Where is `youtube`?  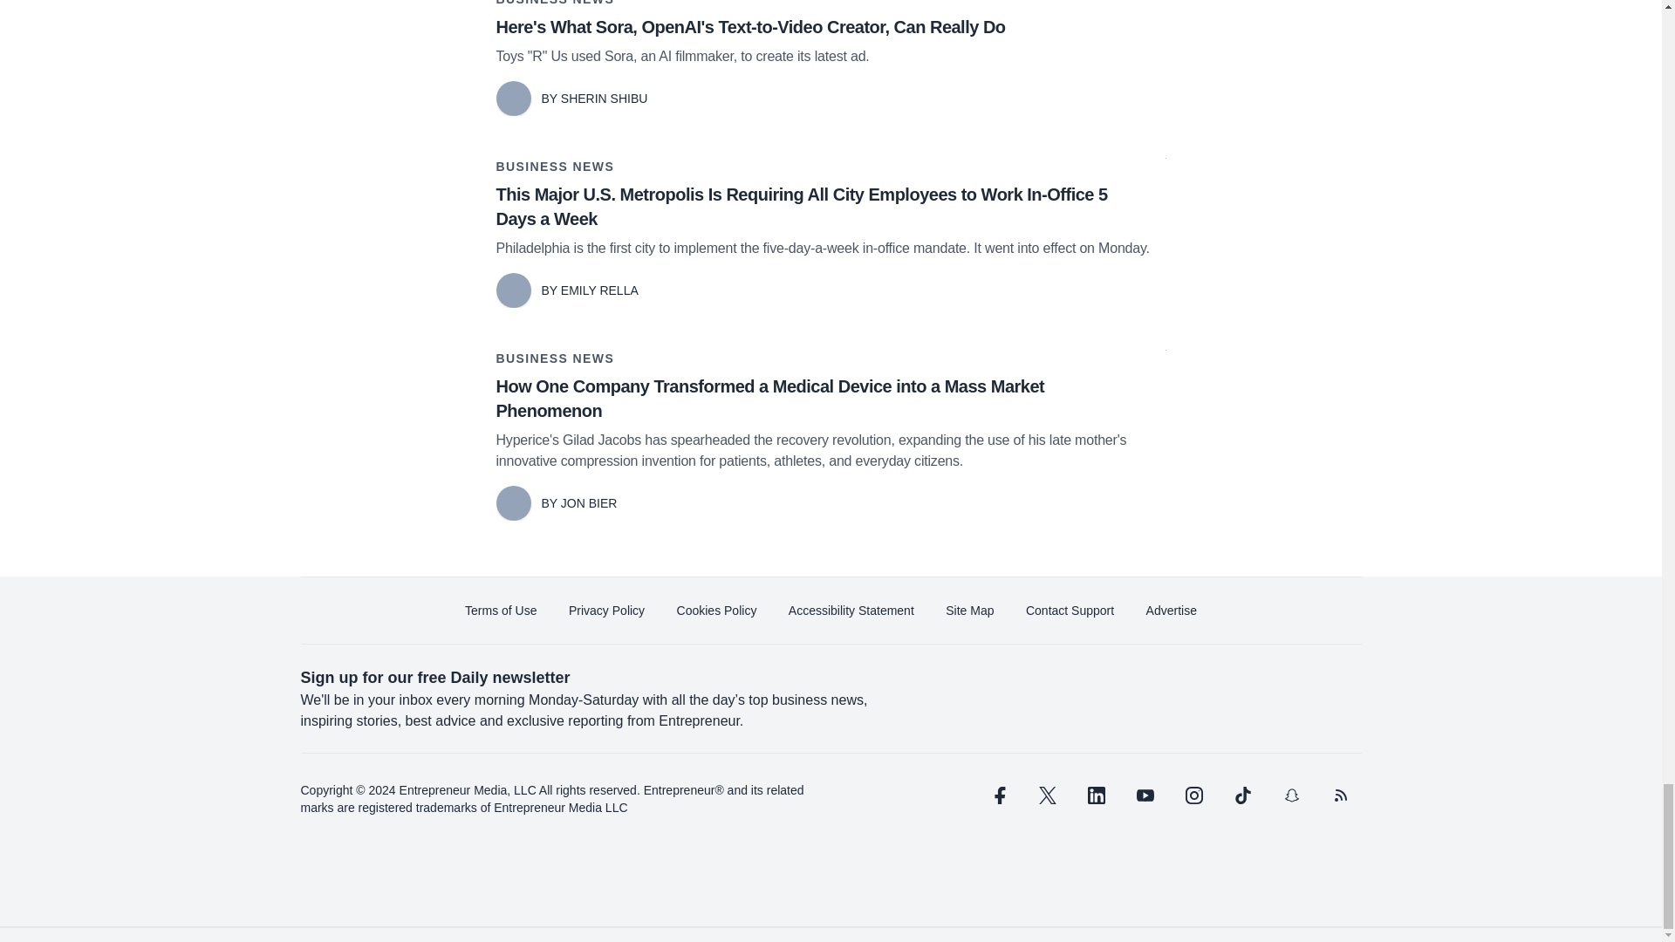
youtube is located at coordinates (1145, 795).